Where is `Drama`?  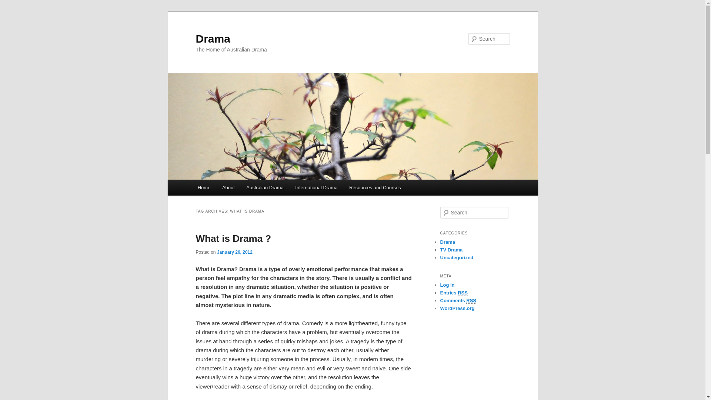
Drama is located at coordinates (447, 242).